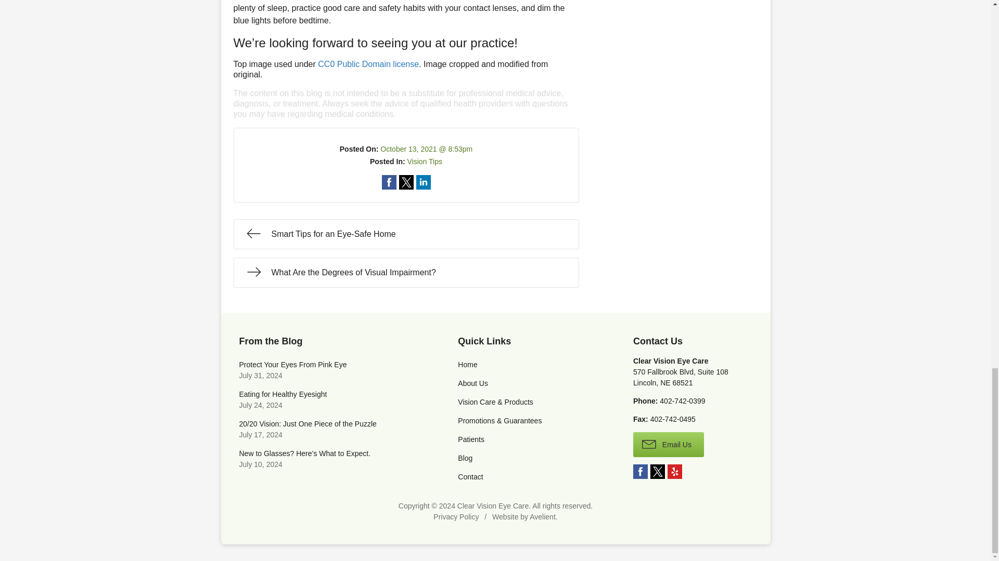 This screenshot has height=561, width=999. What do you see at coordinates (368, 63) in the screenshot?
I see `CC0 Public Domain license` at bounding box center [368, 63].